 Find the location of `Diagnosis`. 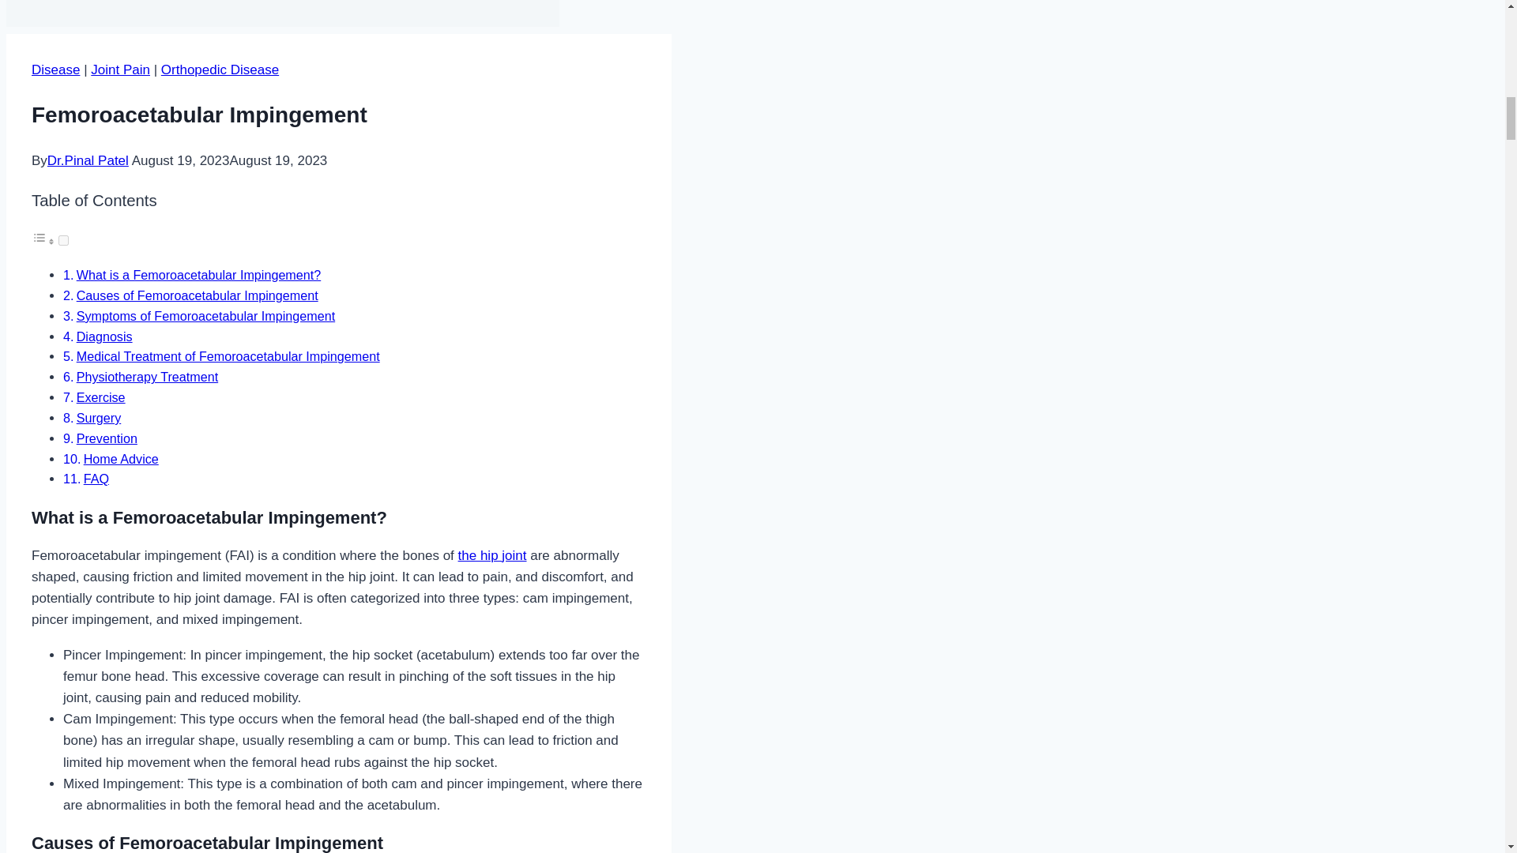

Diagnosis is located at coordinates (104, 336).